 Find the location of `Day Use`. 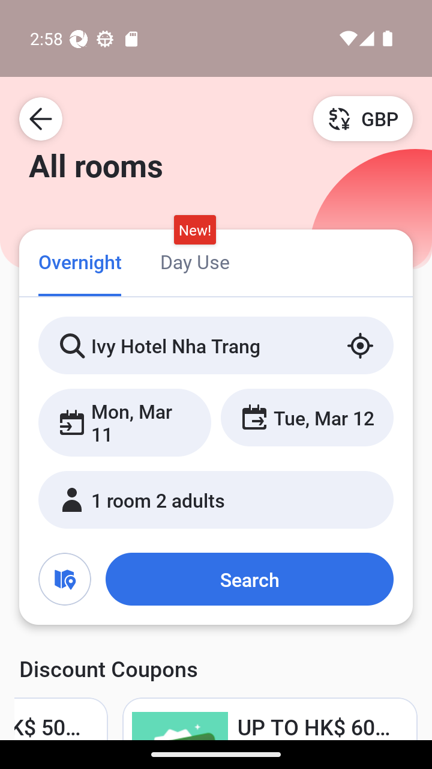

Day Use is located at coordinates (194, 261).